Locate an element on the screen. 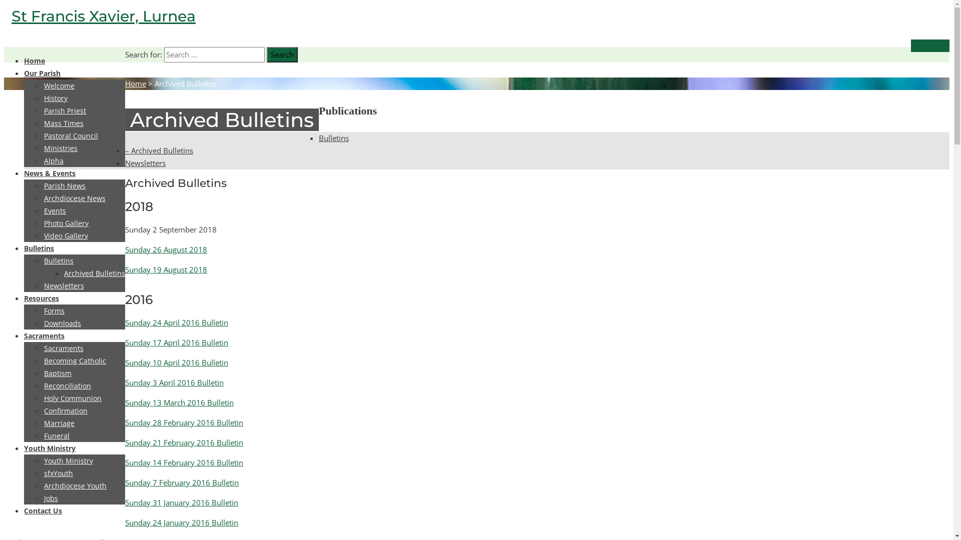 This screenshot has width=961, height=540. Newsletters is located at coordinates (145, 163).